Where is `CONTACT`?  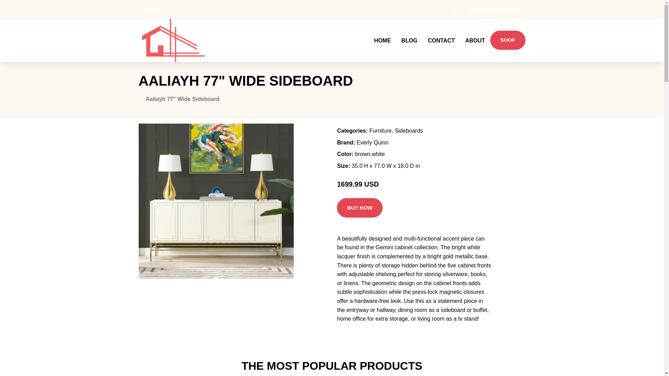 CONTACT is located at coordinates (441, 40).